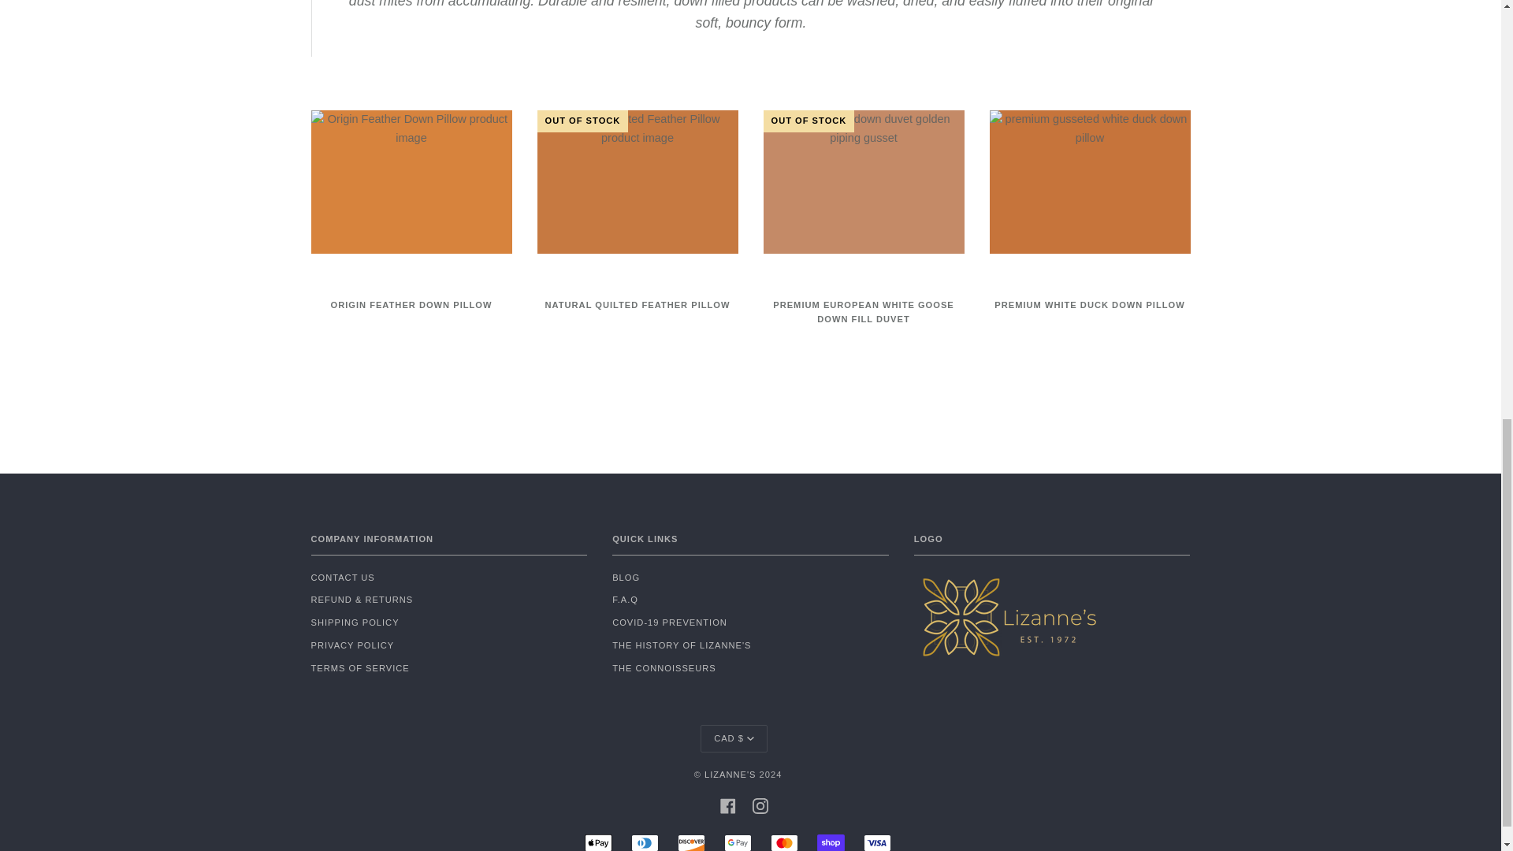 The image size is (1513, 851). I want to click on GOOGLE PAY, so click(738, 843).